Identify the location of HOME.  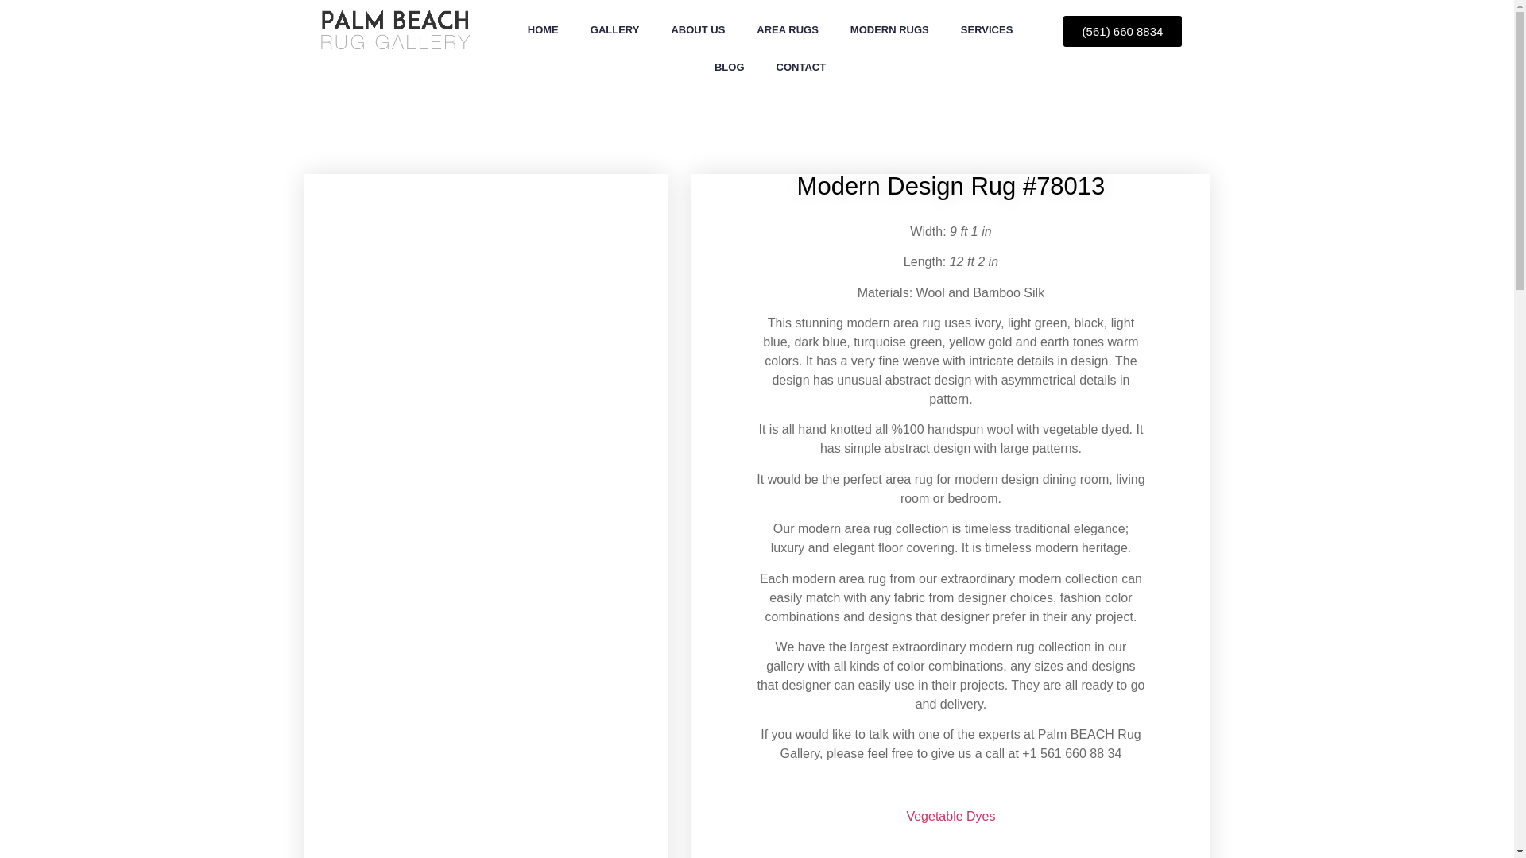
(543, 30).